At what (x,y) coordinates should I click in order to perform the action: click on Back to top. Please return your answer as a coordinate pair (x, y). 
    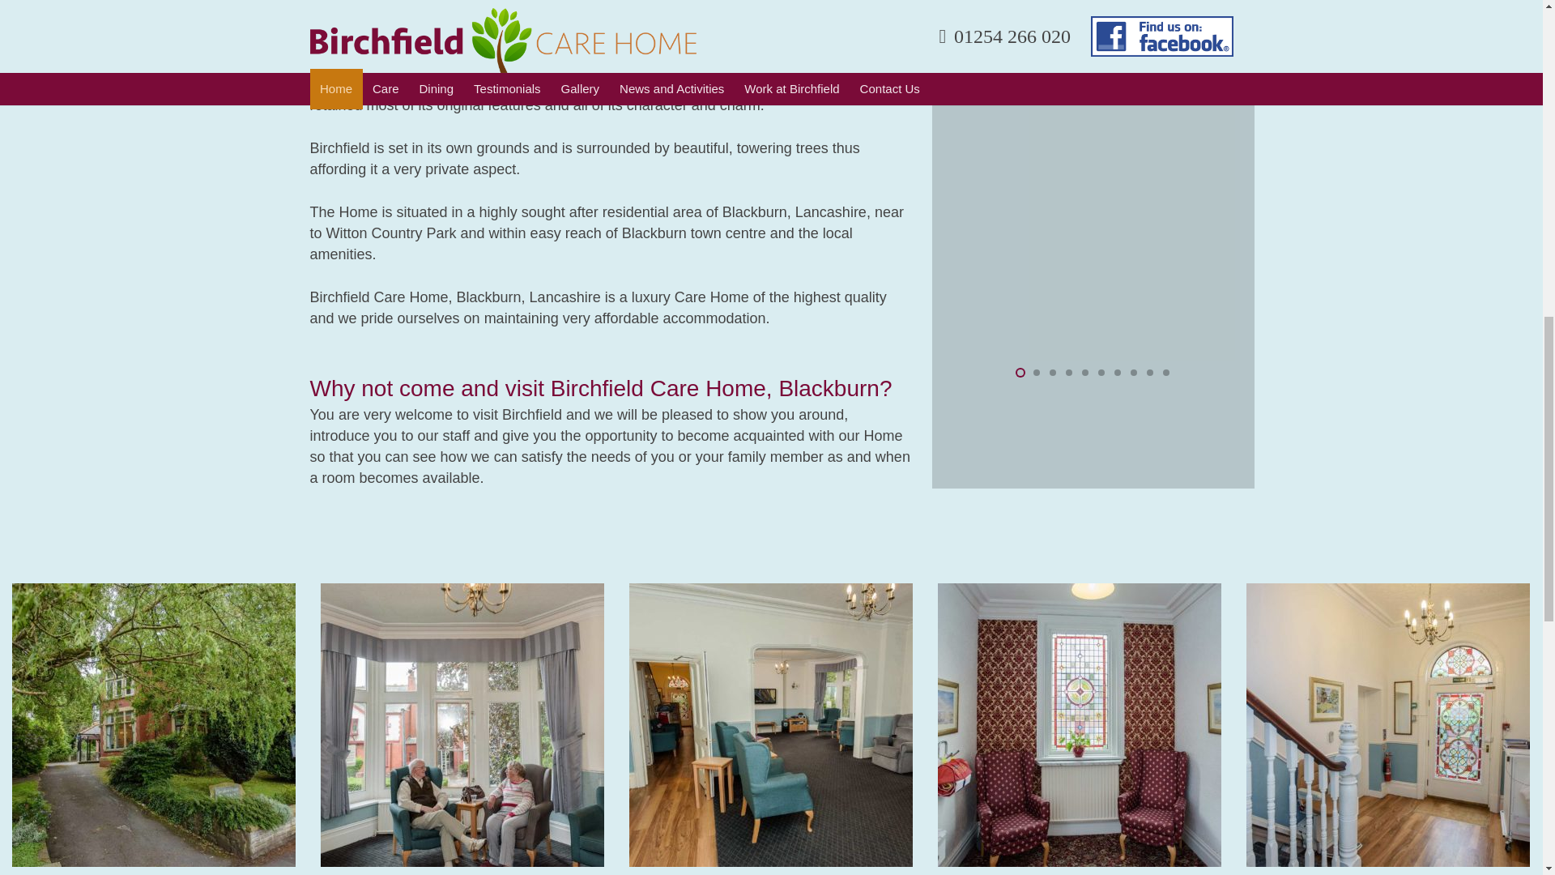
    Looking at the image, I should click on (1510, 40).